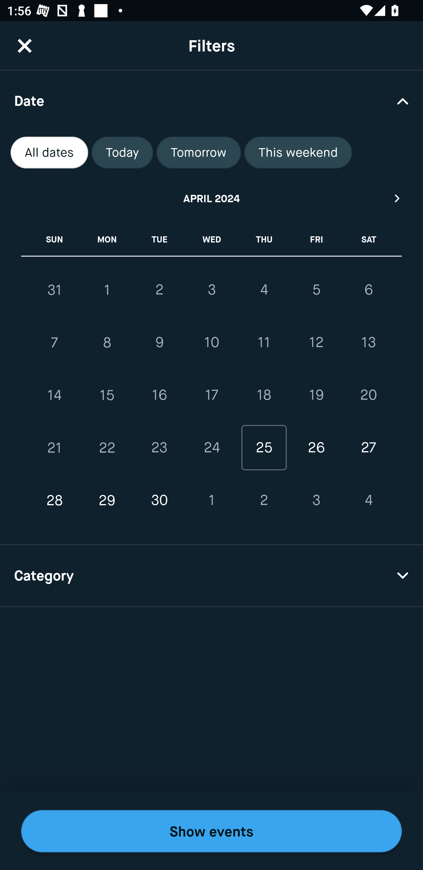  What do you see at coordinates (25, 46) in the screenshot?
I see `CloseButton` at bounding box center [25, 46].